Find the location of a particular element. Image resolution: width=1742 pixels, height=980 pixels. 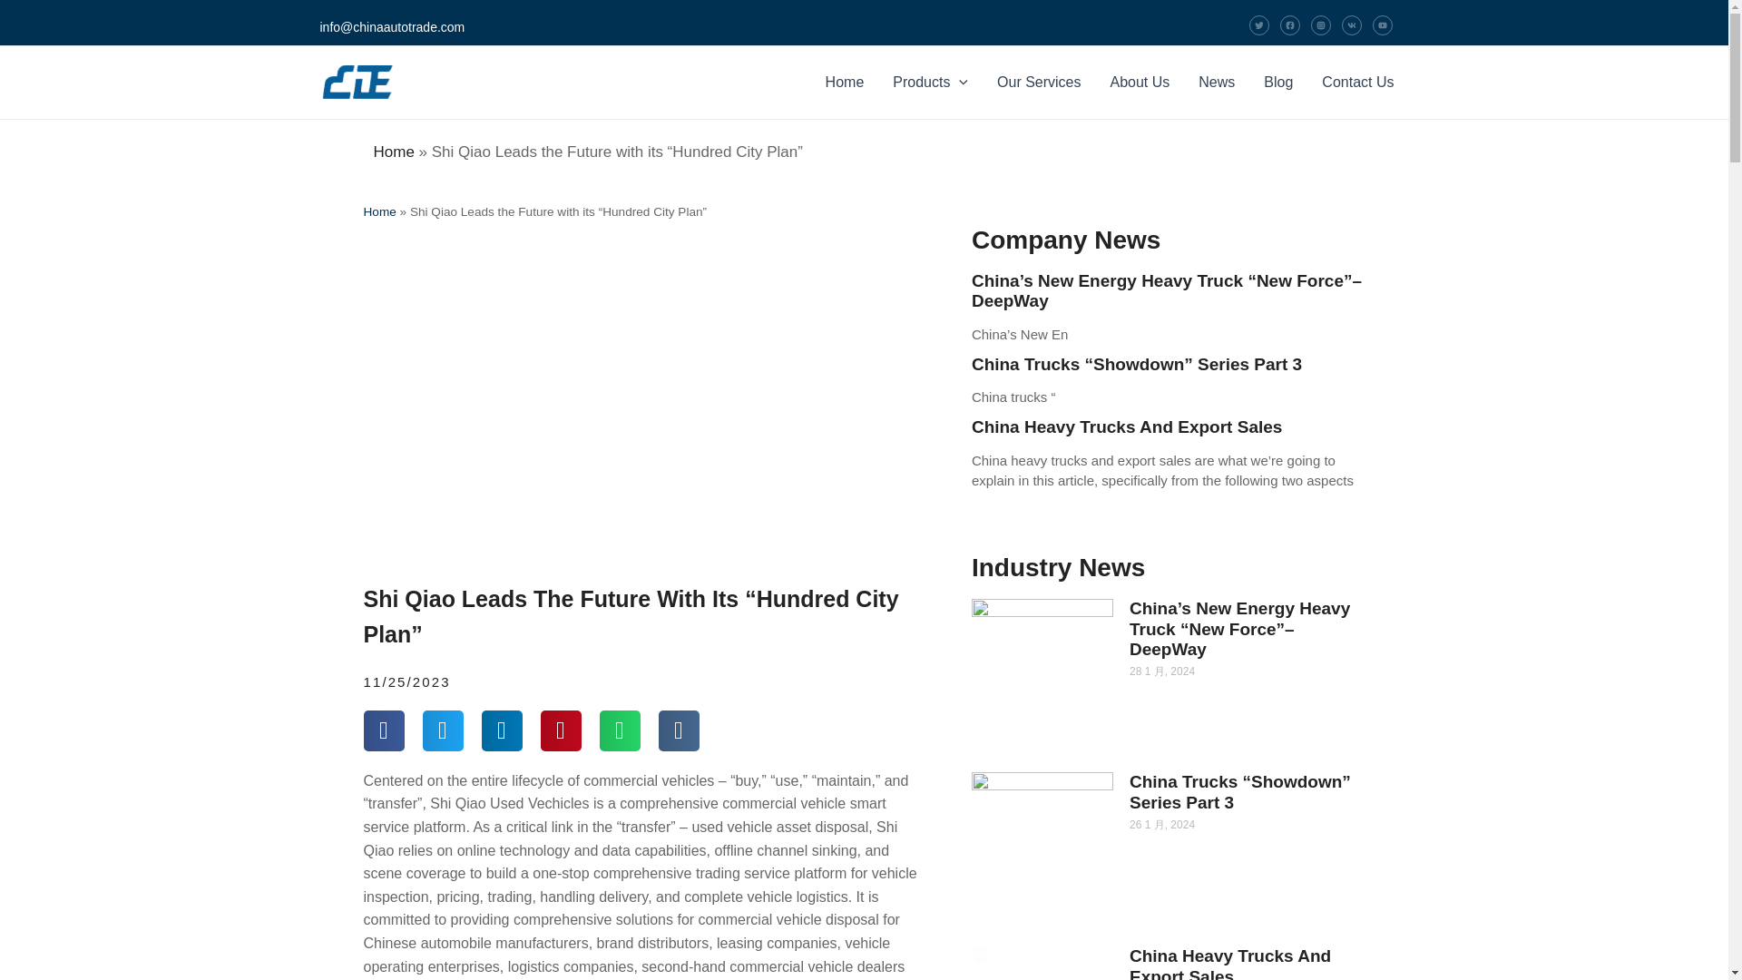

Home is located at coordinates (846, 82).